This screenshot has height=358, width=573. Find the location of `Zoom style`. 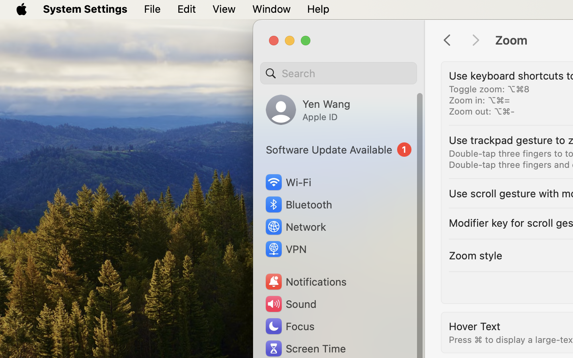

Zoom style is located at coordinates (476, 255).